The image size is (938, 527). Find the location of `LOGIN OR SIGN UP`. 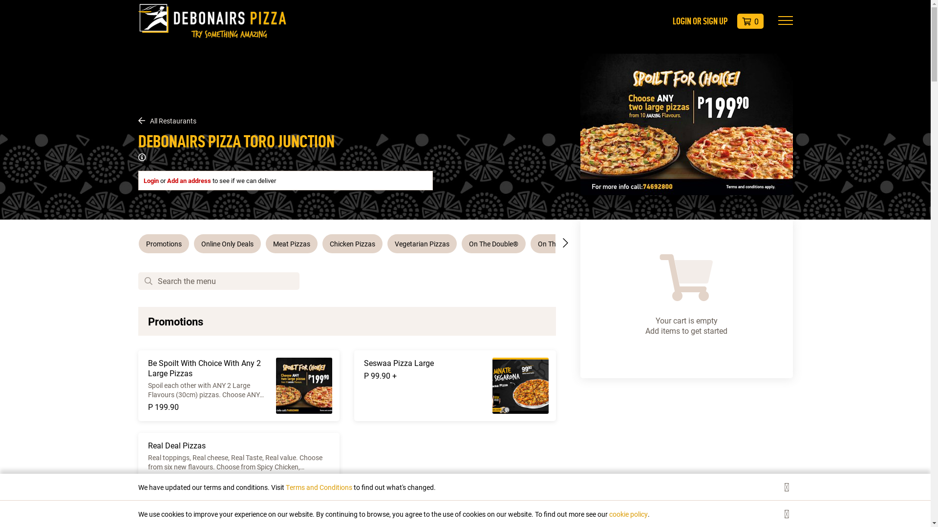

LOGIN OR SIGN UP is located at coordinates (700, 20).